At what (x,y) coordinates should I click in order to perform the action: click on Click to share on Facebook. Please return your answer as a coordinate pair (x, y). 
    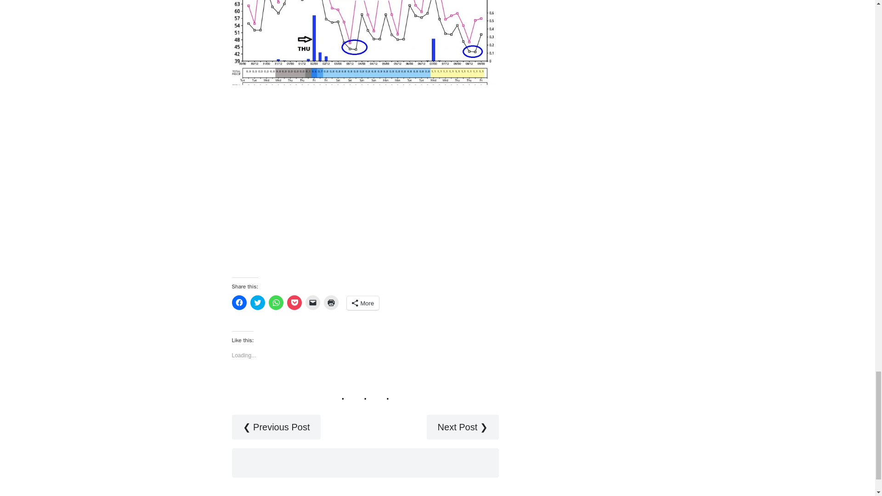
    Looking at the image, I should click on (238, 302).